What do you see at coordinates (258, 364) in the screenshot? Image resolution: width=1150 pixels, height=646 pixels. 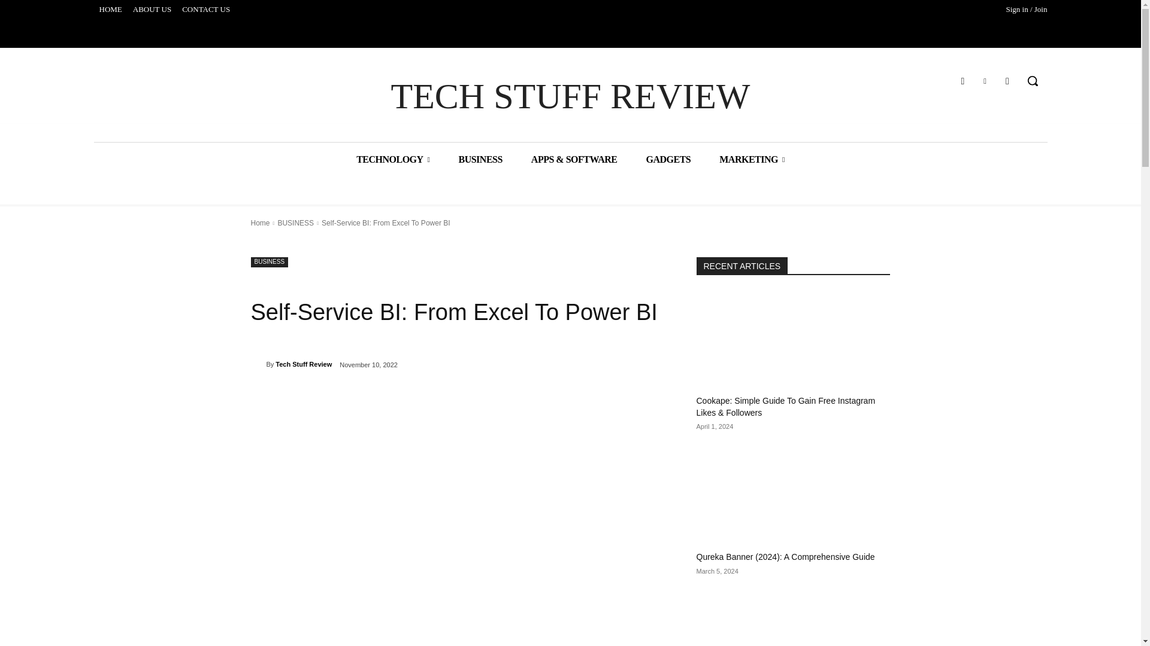 I see `Tech Stuff Review` at bounding box center [258, 364].